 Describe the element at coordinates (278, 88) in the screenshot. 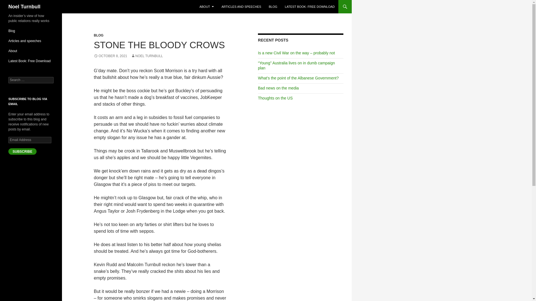

I see `Bad news on the media` at that location.